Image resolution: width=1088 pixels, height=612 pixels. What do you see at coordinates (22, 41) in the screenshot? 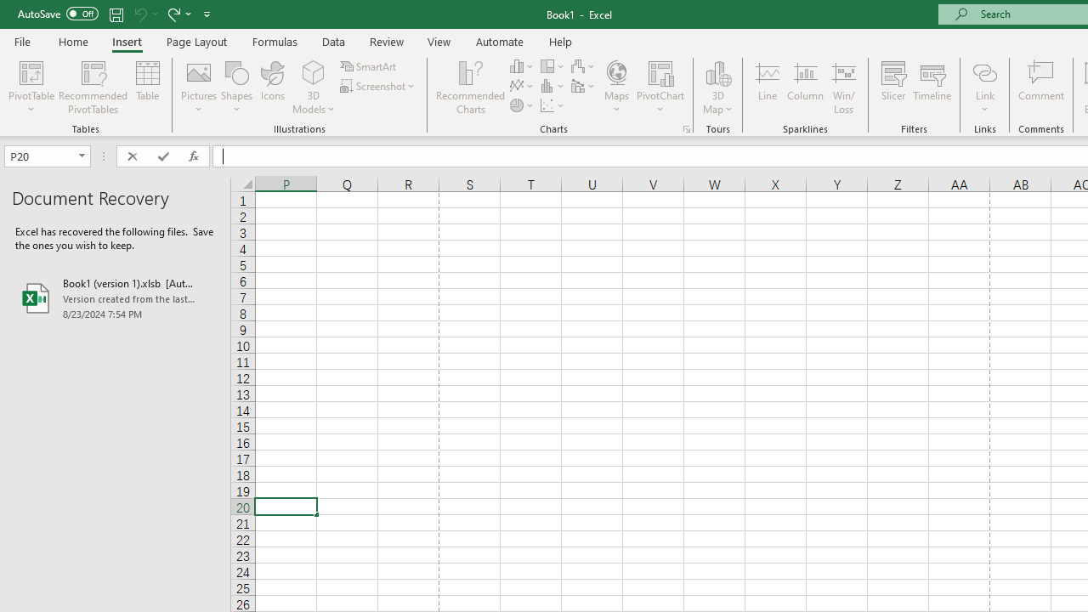
I see `File Tab` at bounding box center [22, 41].